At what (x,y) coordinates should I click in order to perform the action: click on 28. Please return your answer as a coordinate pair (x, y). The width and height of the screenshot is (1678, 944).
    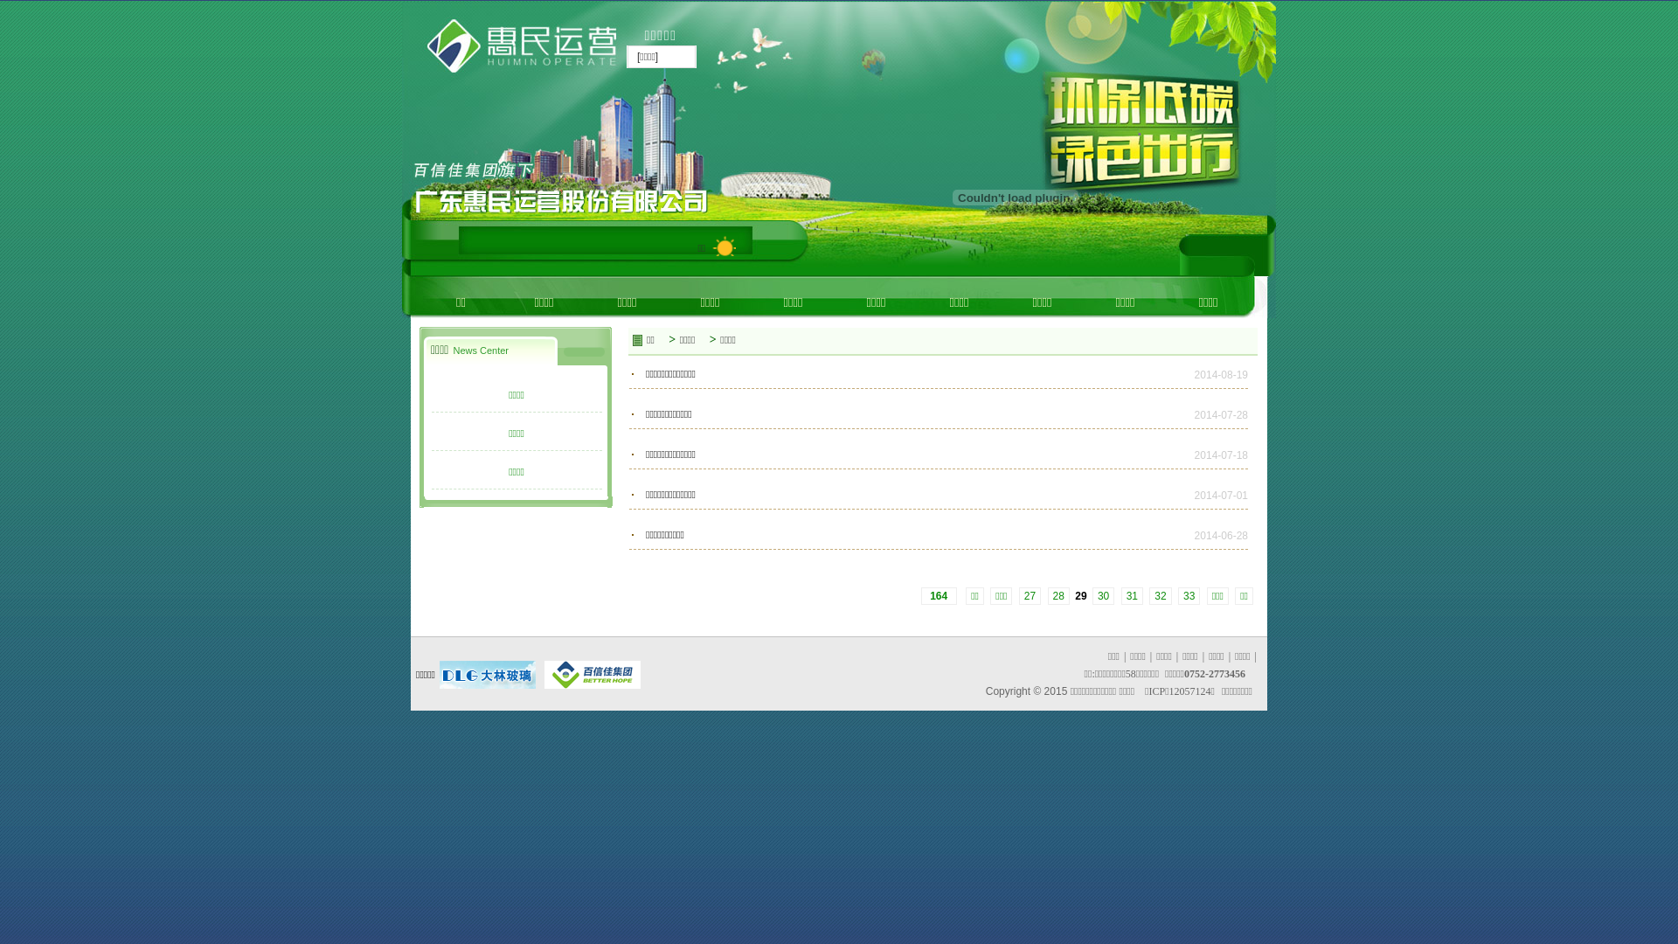
    Looking at the image, I should click on (1059, 596).